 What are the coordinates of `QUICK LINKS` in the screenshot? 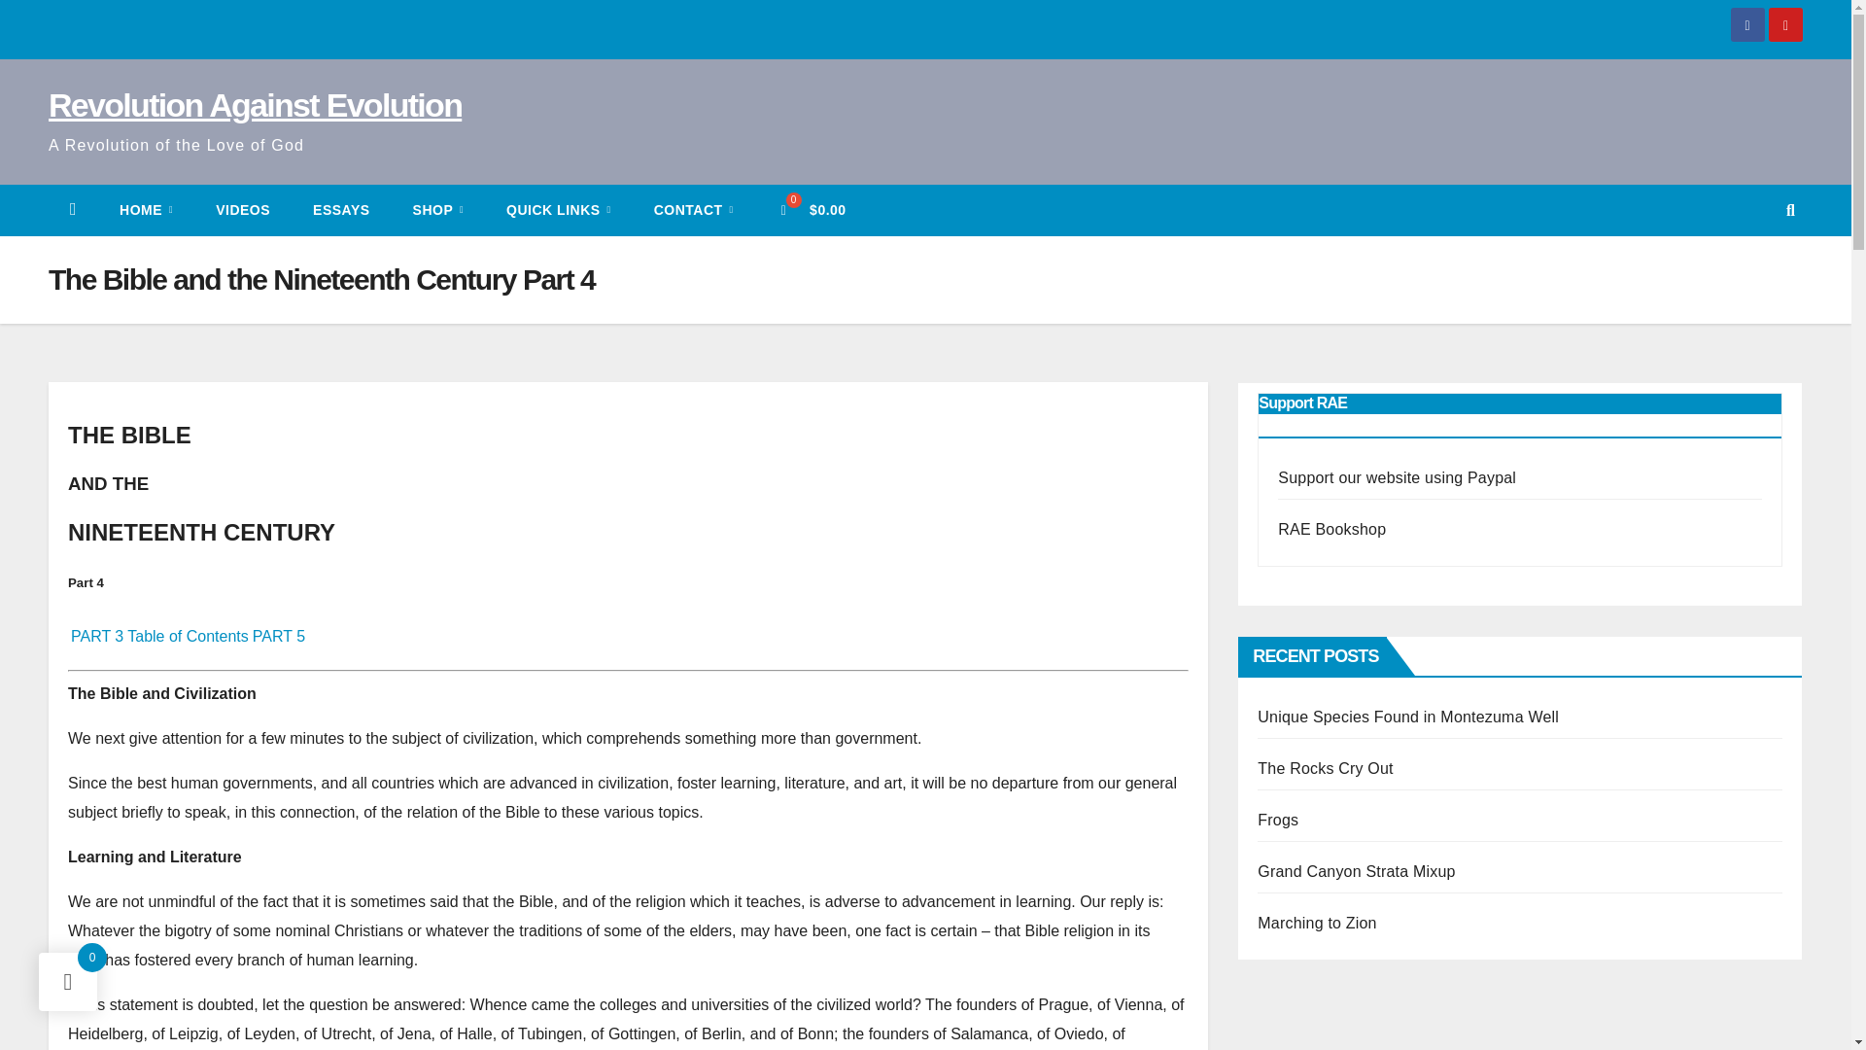 It's located at (558, 210).